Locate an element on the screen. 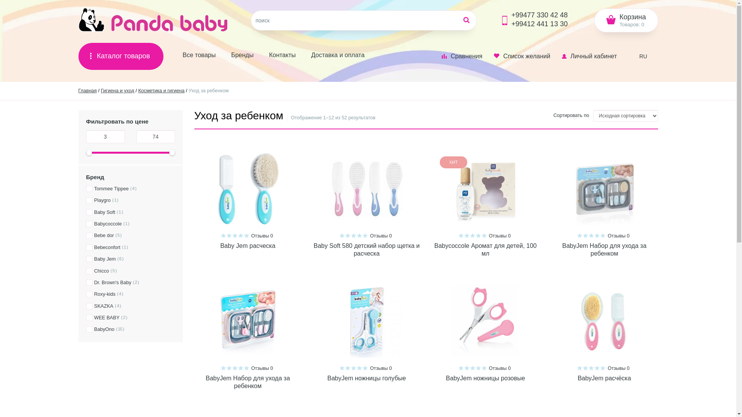  0 out of 5 stars is located at coordinates (467, 236).